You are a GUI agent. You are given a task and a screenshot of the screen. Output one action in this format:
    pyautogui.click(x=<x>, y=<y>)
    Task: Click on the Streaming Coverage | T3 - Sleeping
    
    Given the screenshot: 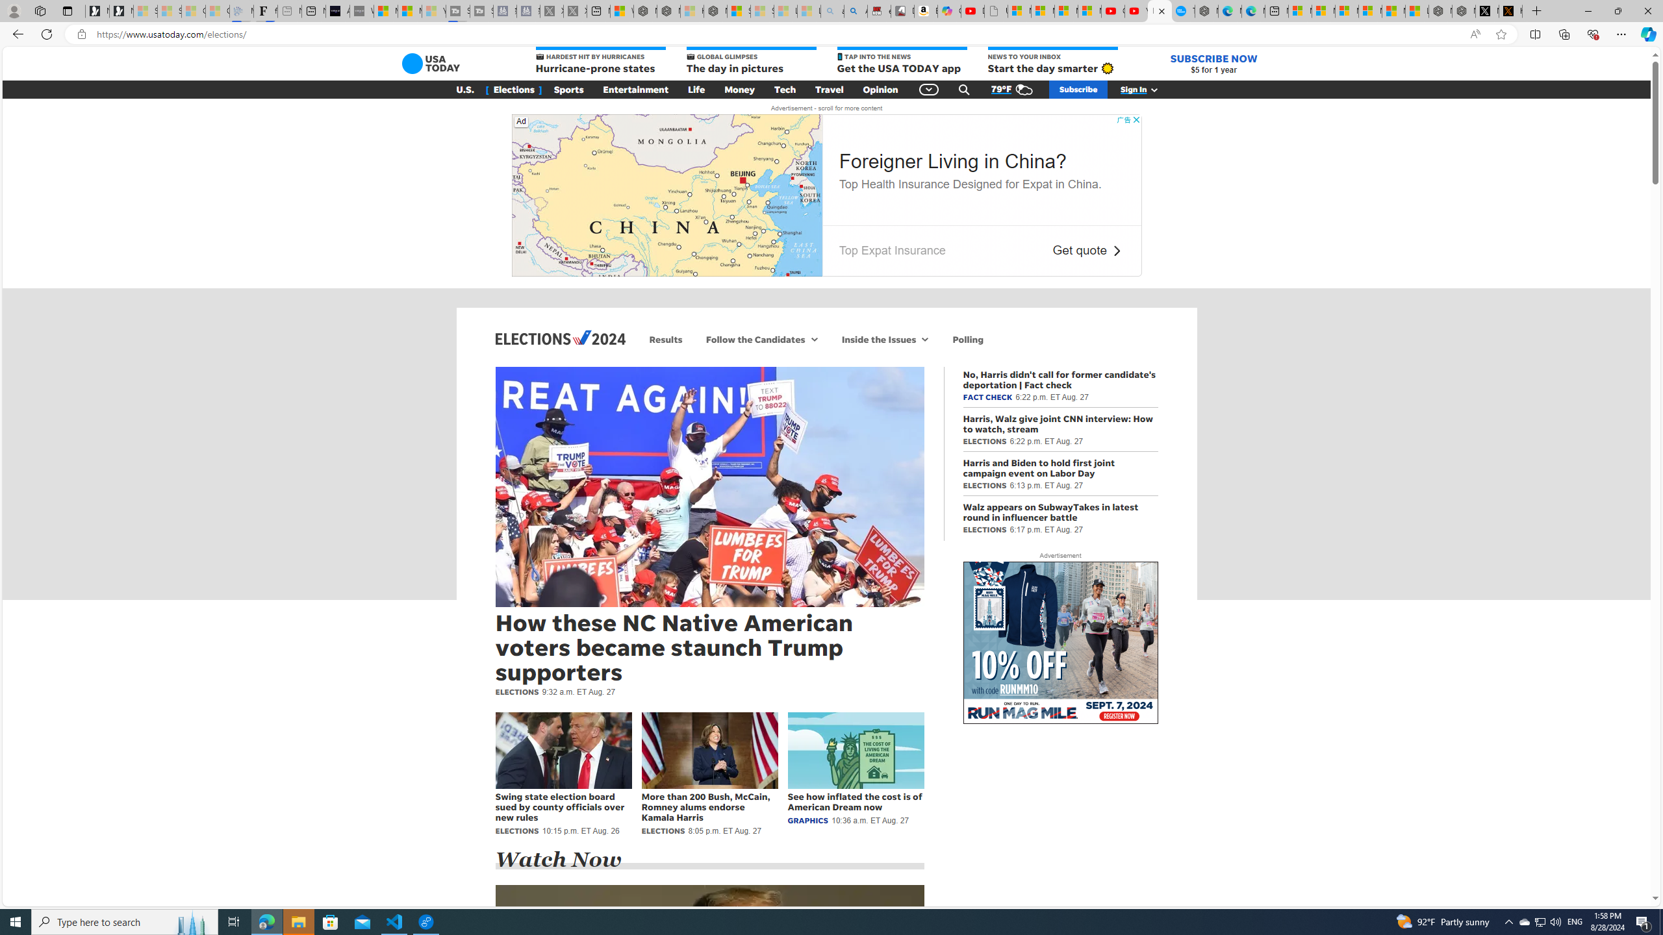 What is the action you would take?
    pyautogui.click(x=458, y=11)
    